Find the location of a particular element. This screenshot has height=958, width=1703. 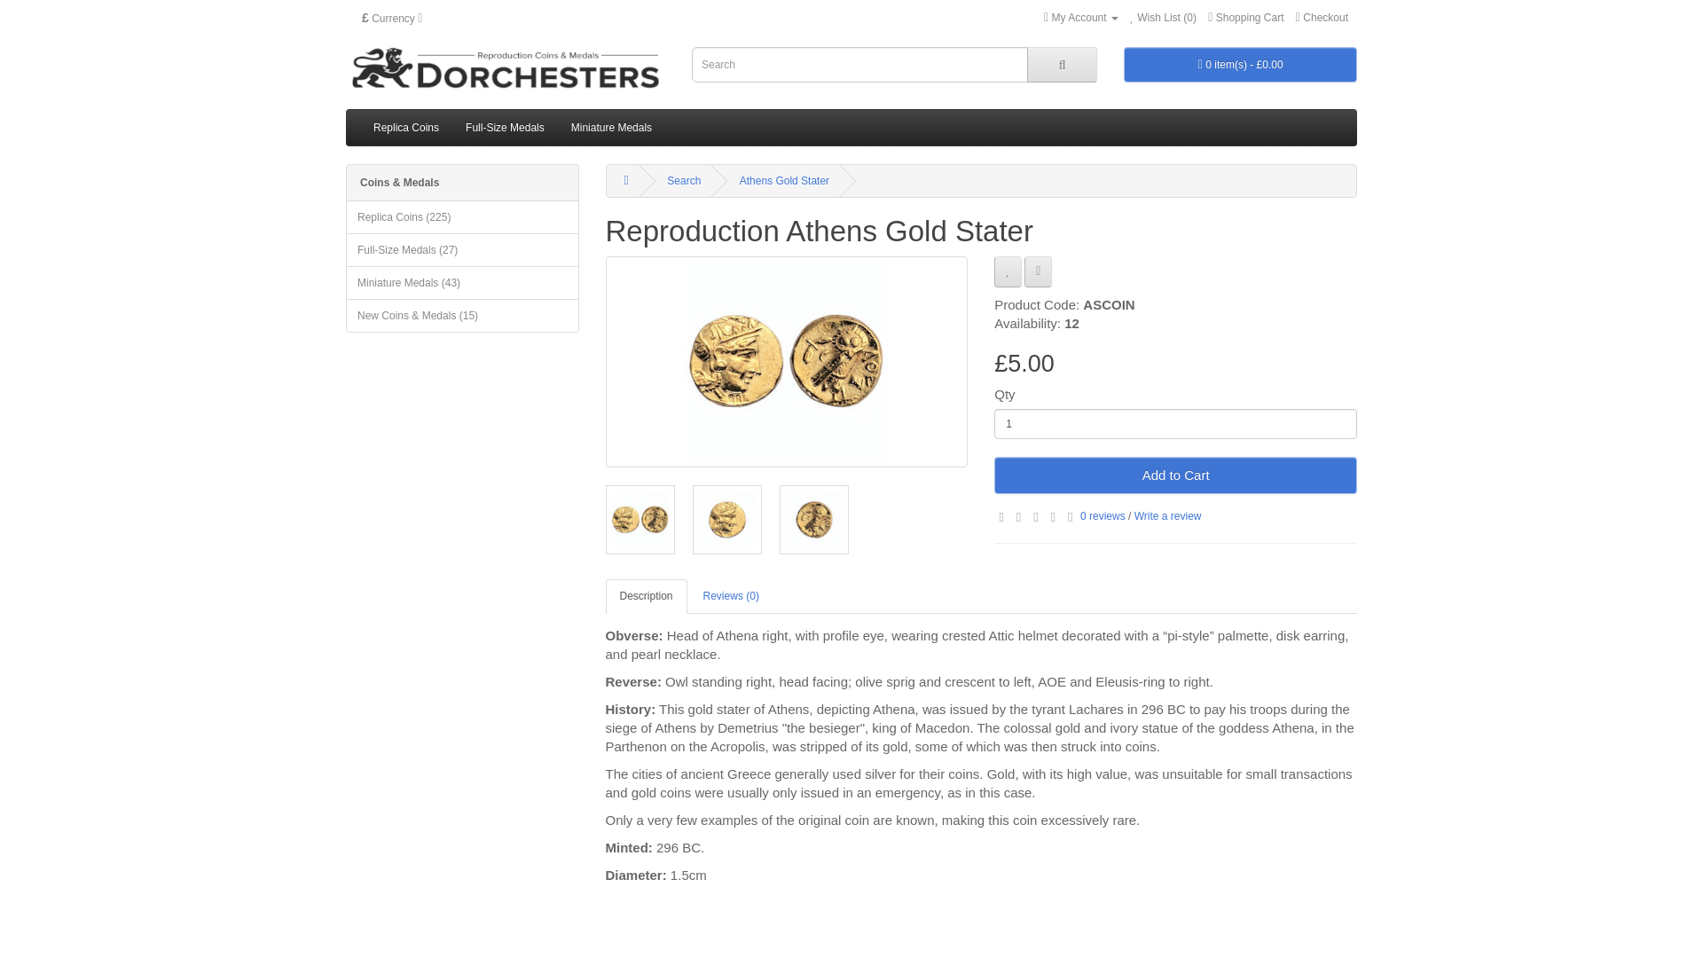

My Account is located at coordinates (1080, 18).